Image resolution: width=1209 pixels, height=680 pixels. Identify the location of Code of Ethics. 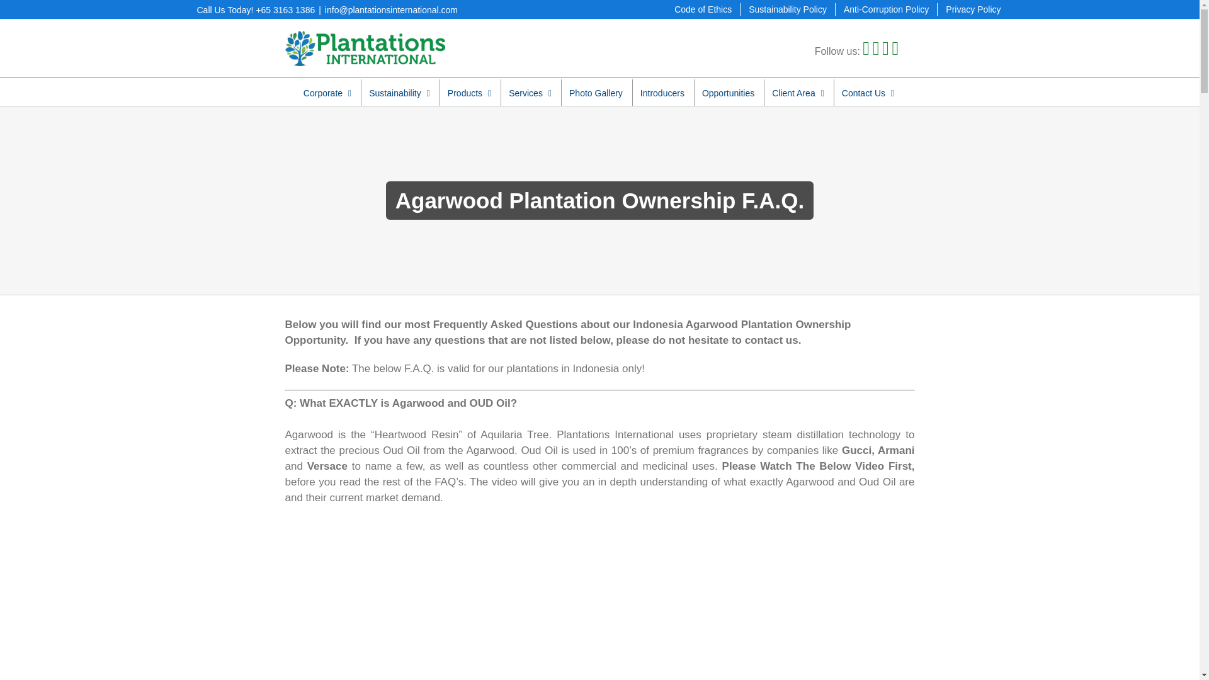
(703, 9).